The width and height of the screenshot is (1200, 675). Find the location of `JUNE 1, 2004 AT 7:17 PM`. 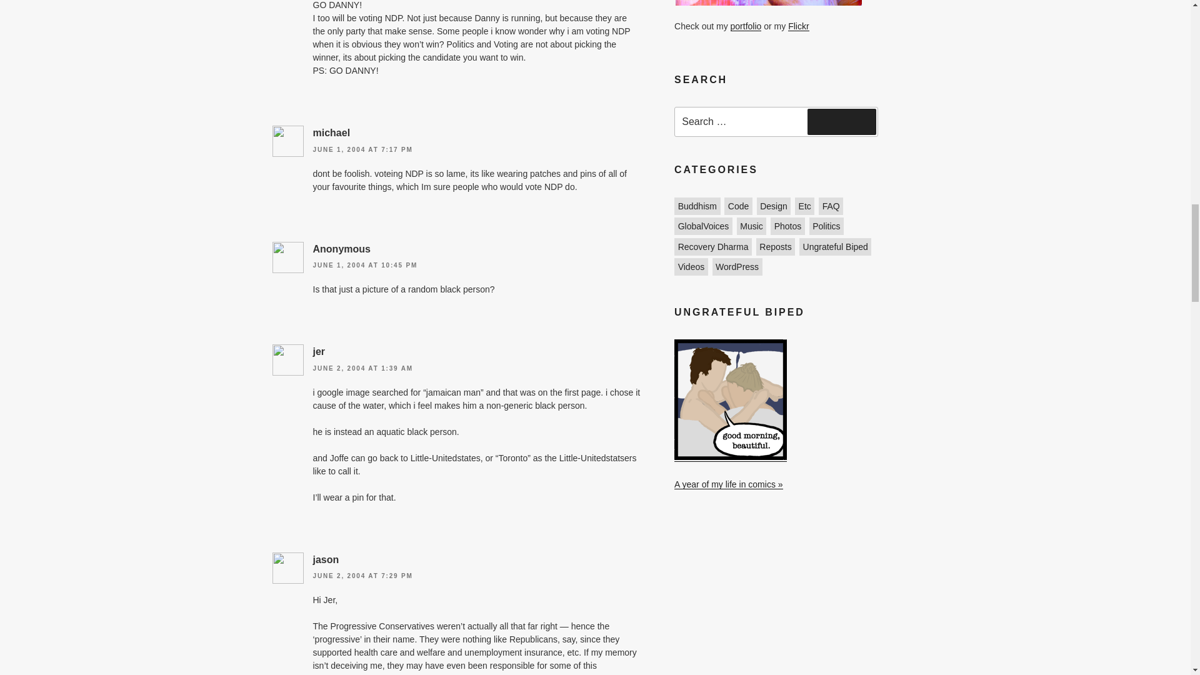

JUNE 1, 2004 AT 7:17 PM is located at coordinates (362, 150).